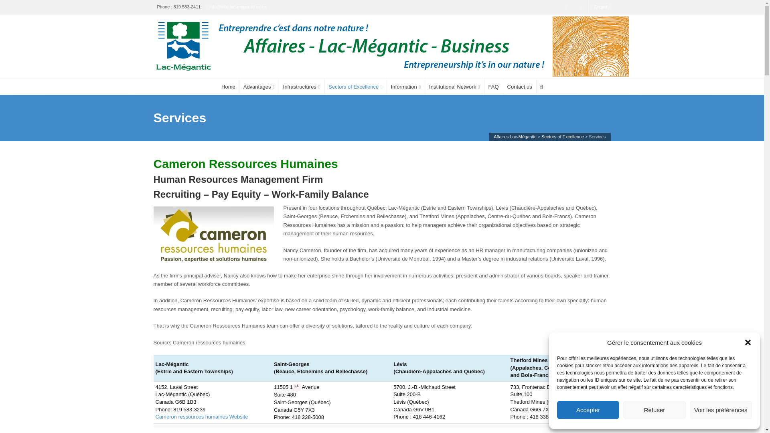 The image size is (770, 433). Describe the element at coordinates (259, 87) in the screenshot. I see `Advantages` at that location.